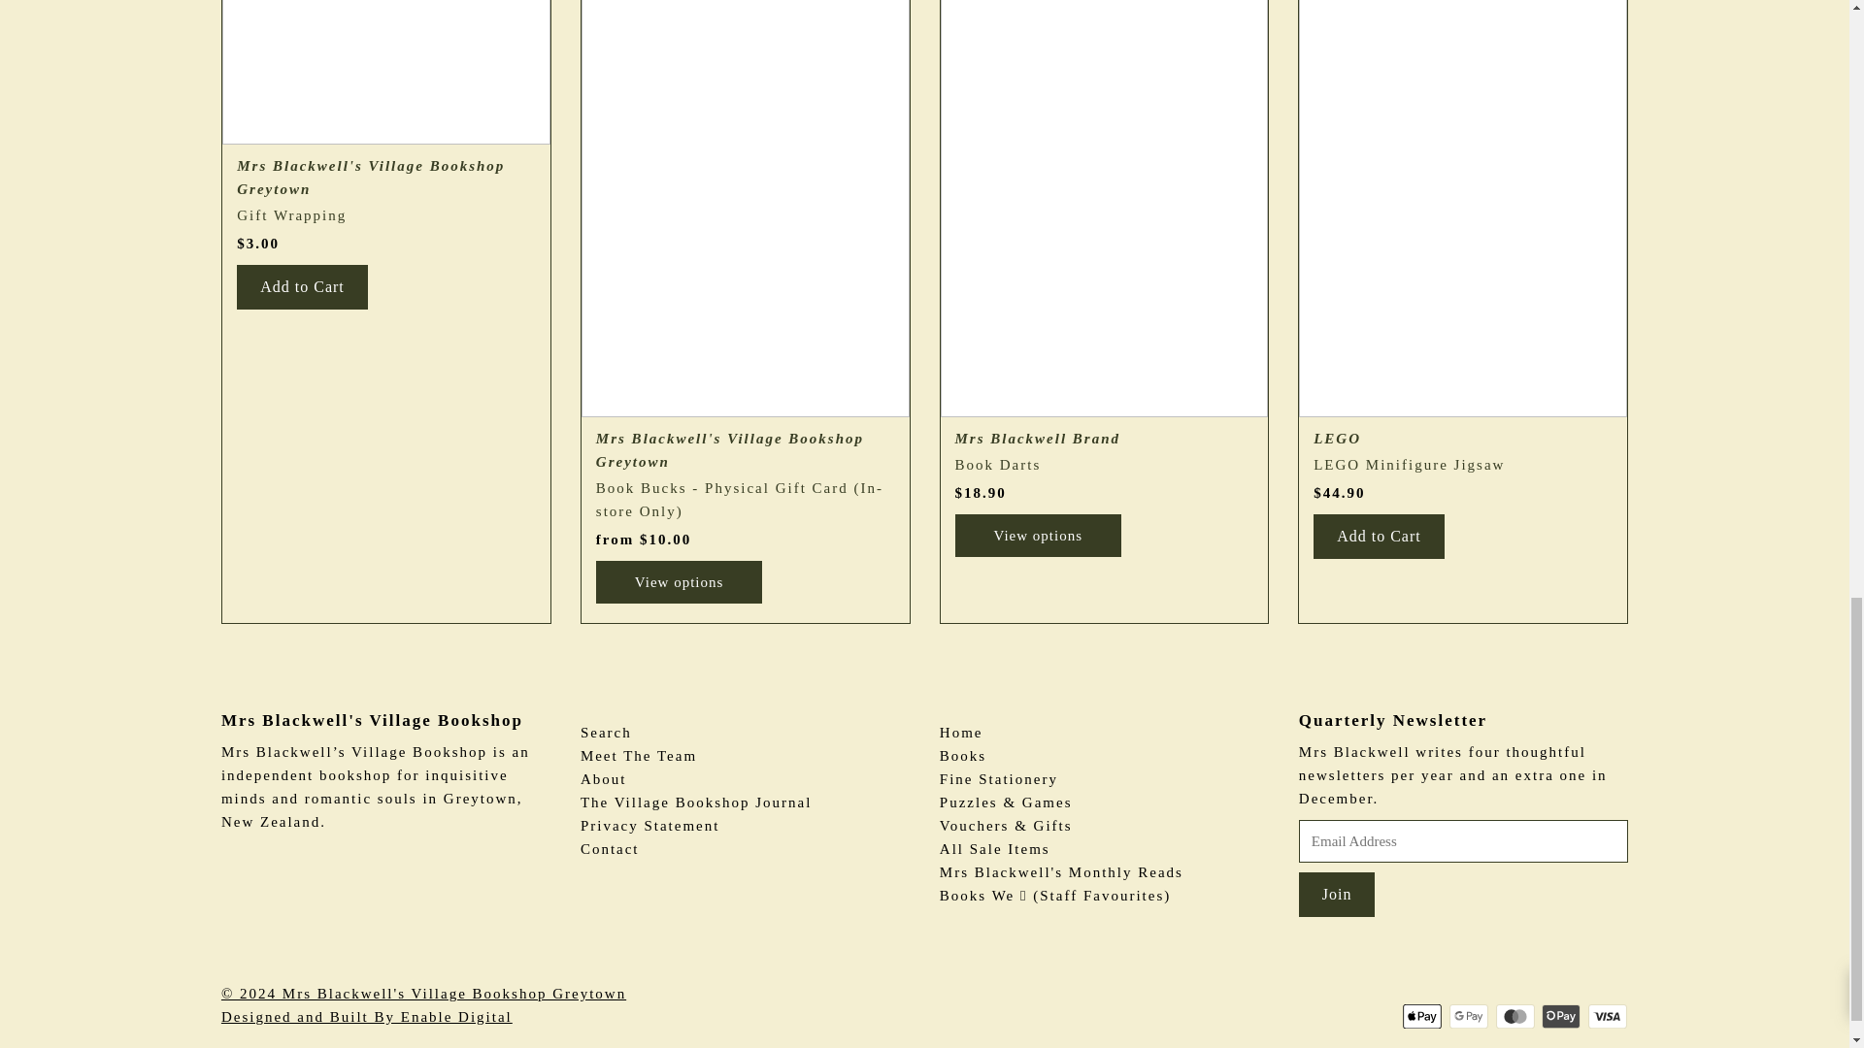  Describe the element at coordinates (1379, 536) in the screenshot. I see `Add to Cart` at that location.